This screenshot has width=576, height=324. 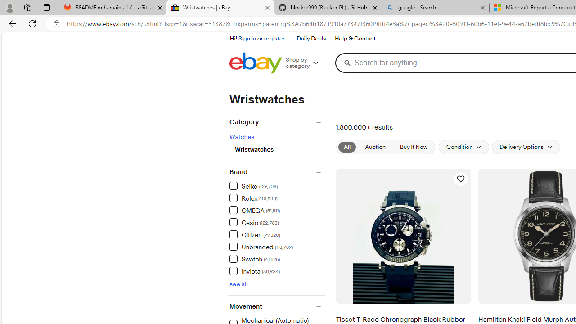 What do you see at coordinates (277, 258) in the screenshot?
I see `Swatch(41,625) Items` at bounding box center [277, 258].